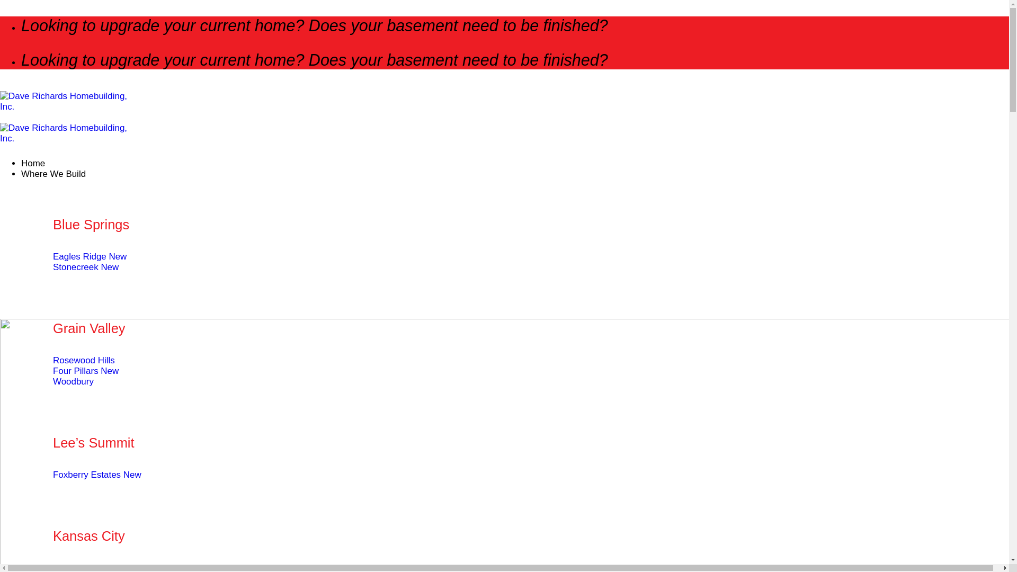 The image size is (1017, 572). What do you see at coordinates (33, 163) in the screenshot?
I see `Home` at bounding box center [33, 163].